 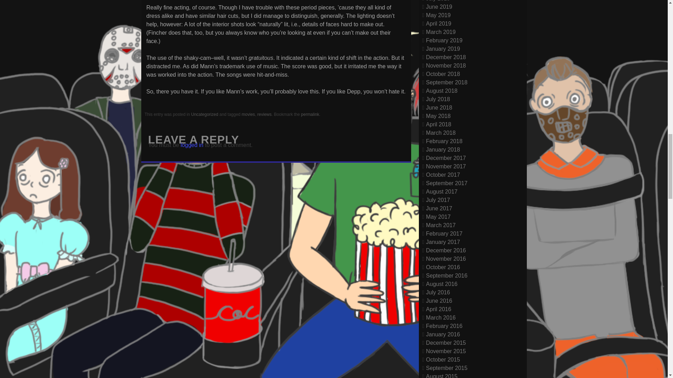 I want to click on logged in, so click(x=191, y=145).